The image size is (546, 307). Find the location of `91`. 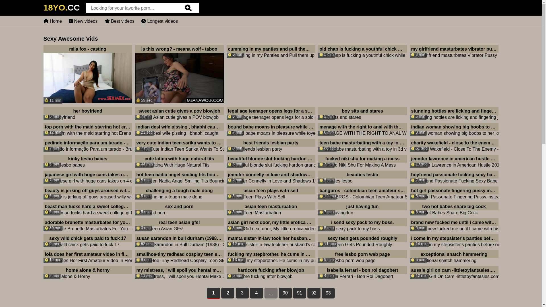

91 is located at coordinates (299, 293).